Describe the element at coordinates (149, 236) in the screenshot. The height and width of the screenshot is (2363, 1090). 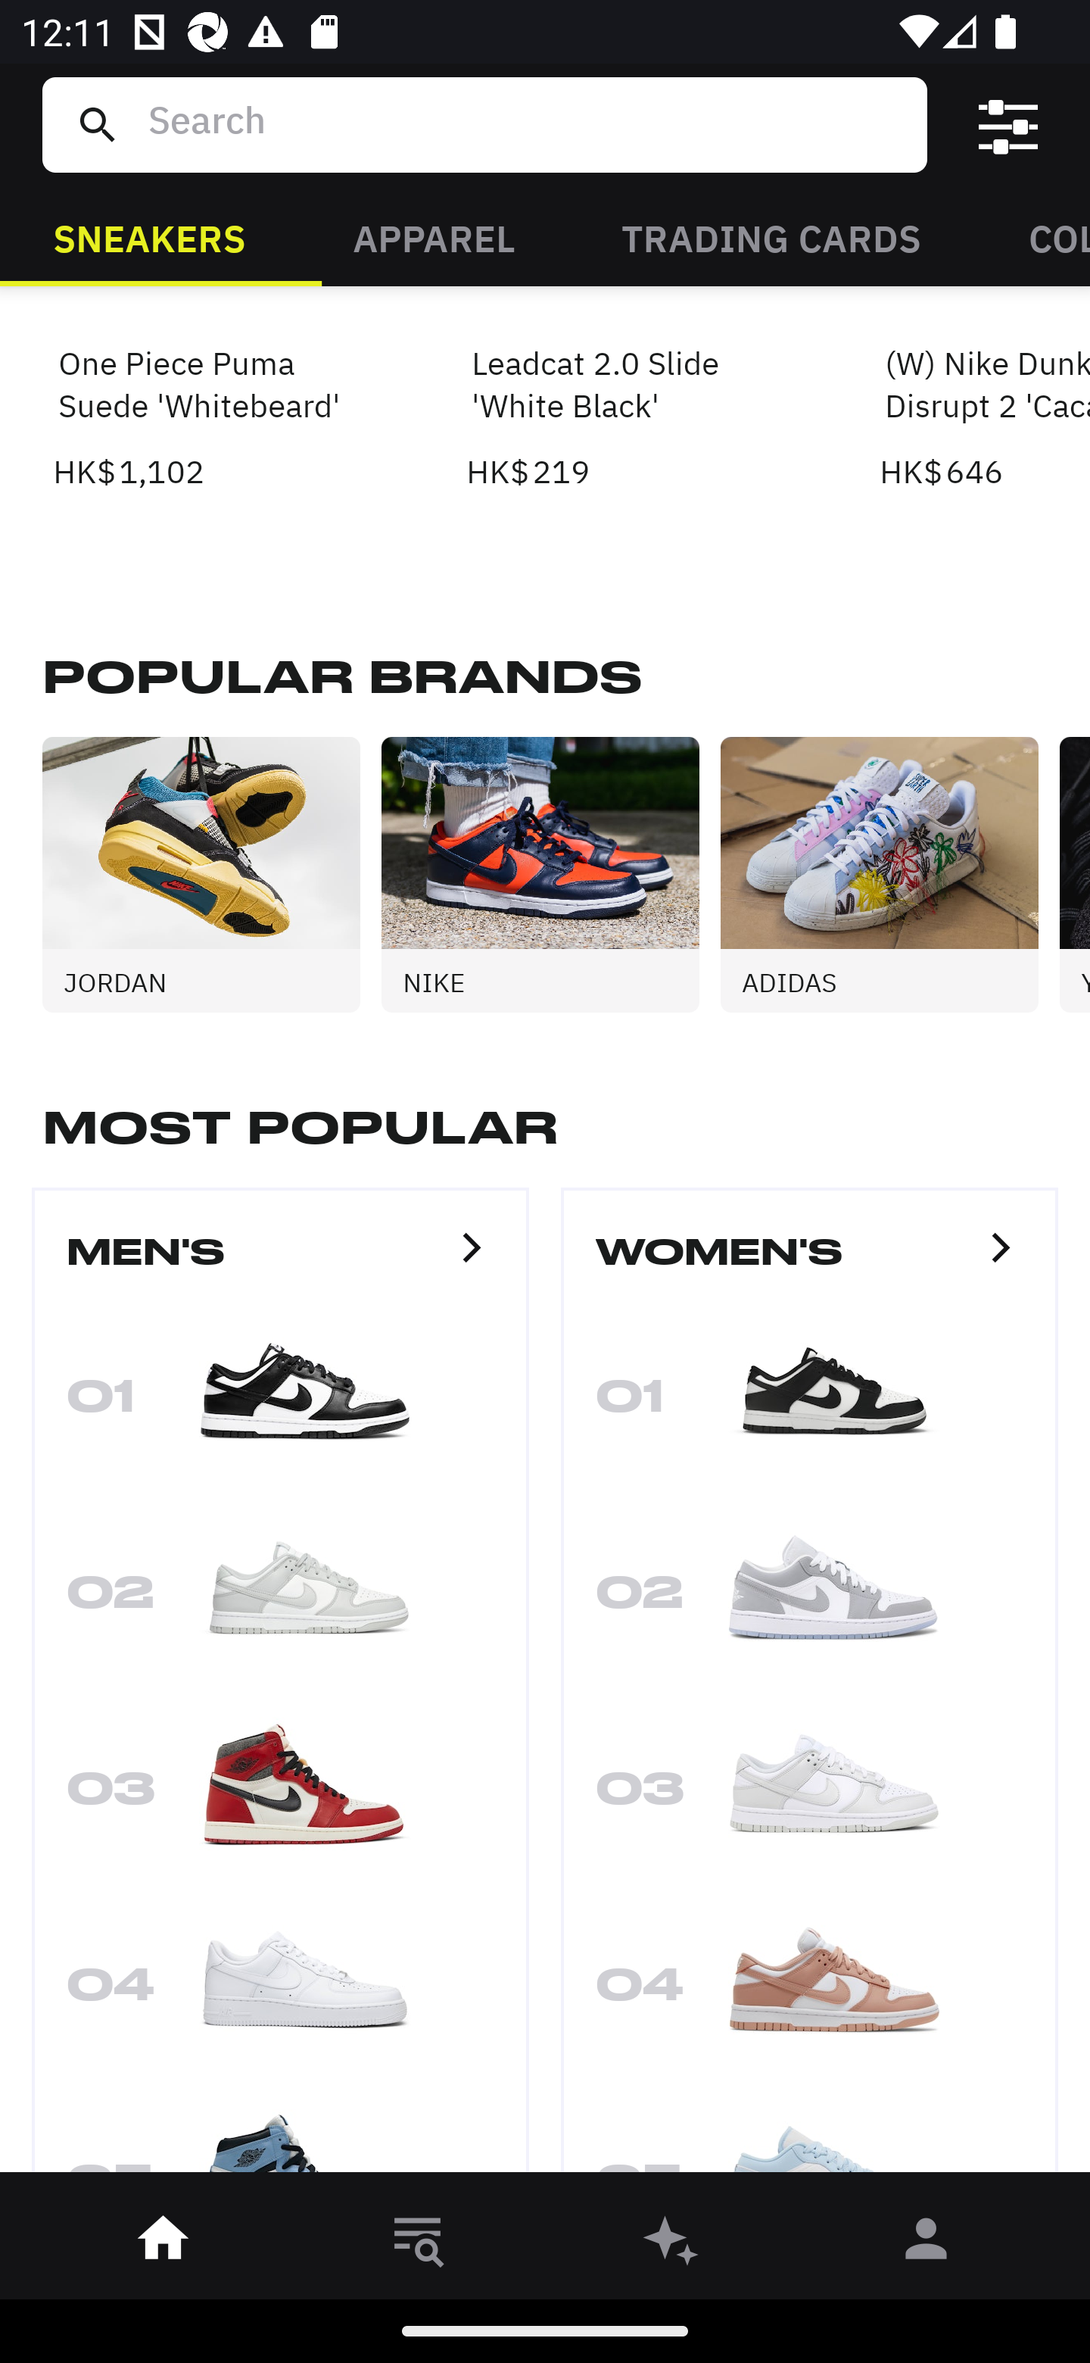
I see `SNEAKERS` at that location.